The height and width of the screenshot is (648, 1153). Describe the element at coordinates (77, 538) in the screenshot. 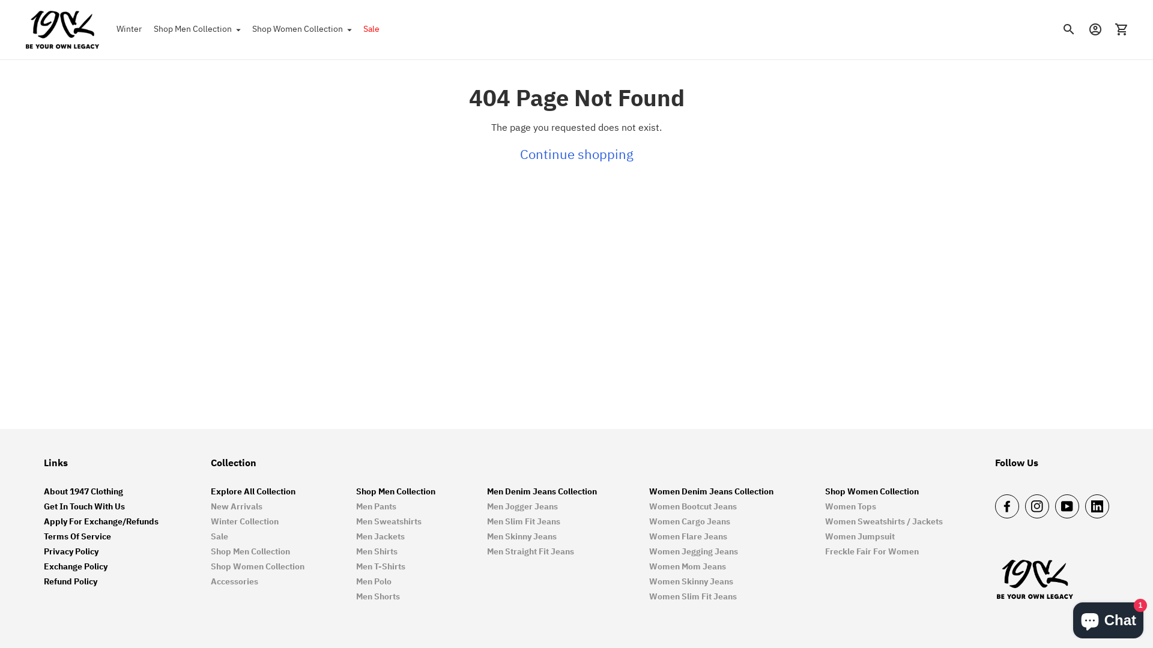

I see `Terms Of Service` at that location.